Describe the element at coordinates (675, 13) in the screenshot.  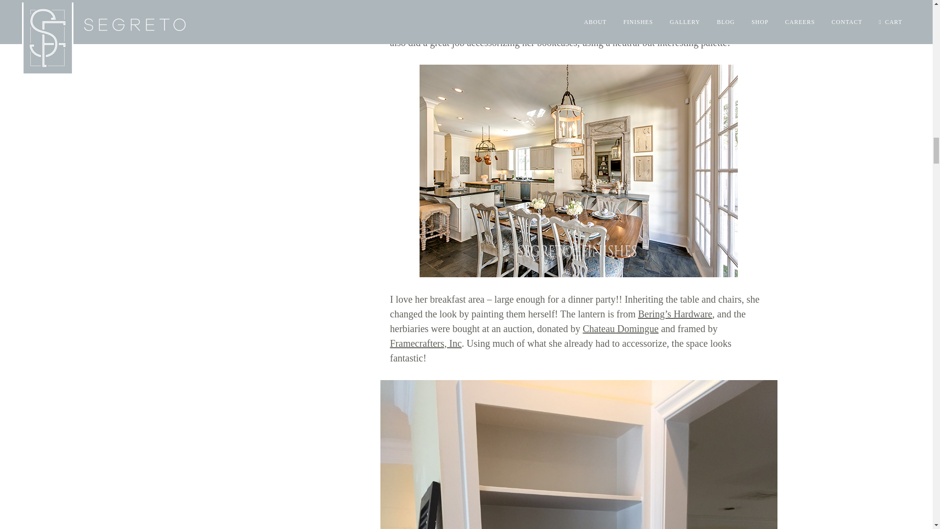
I see `Christina Graci` at that location.